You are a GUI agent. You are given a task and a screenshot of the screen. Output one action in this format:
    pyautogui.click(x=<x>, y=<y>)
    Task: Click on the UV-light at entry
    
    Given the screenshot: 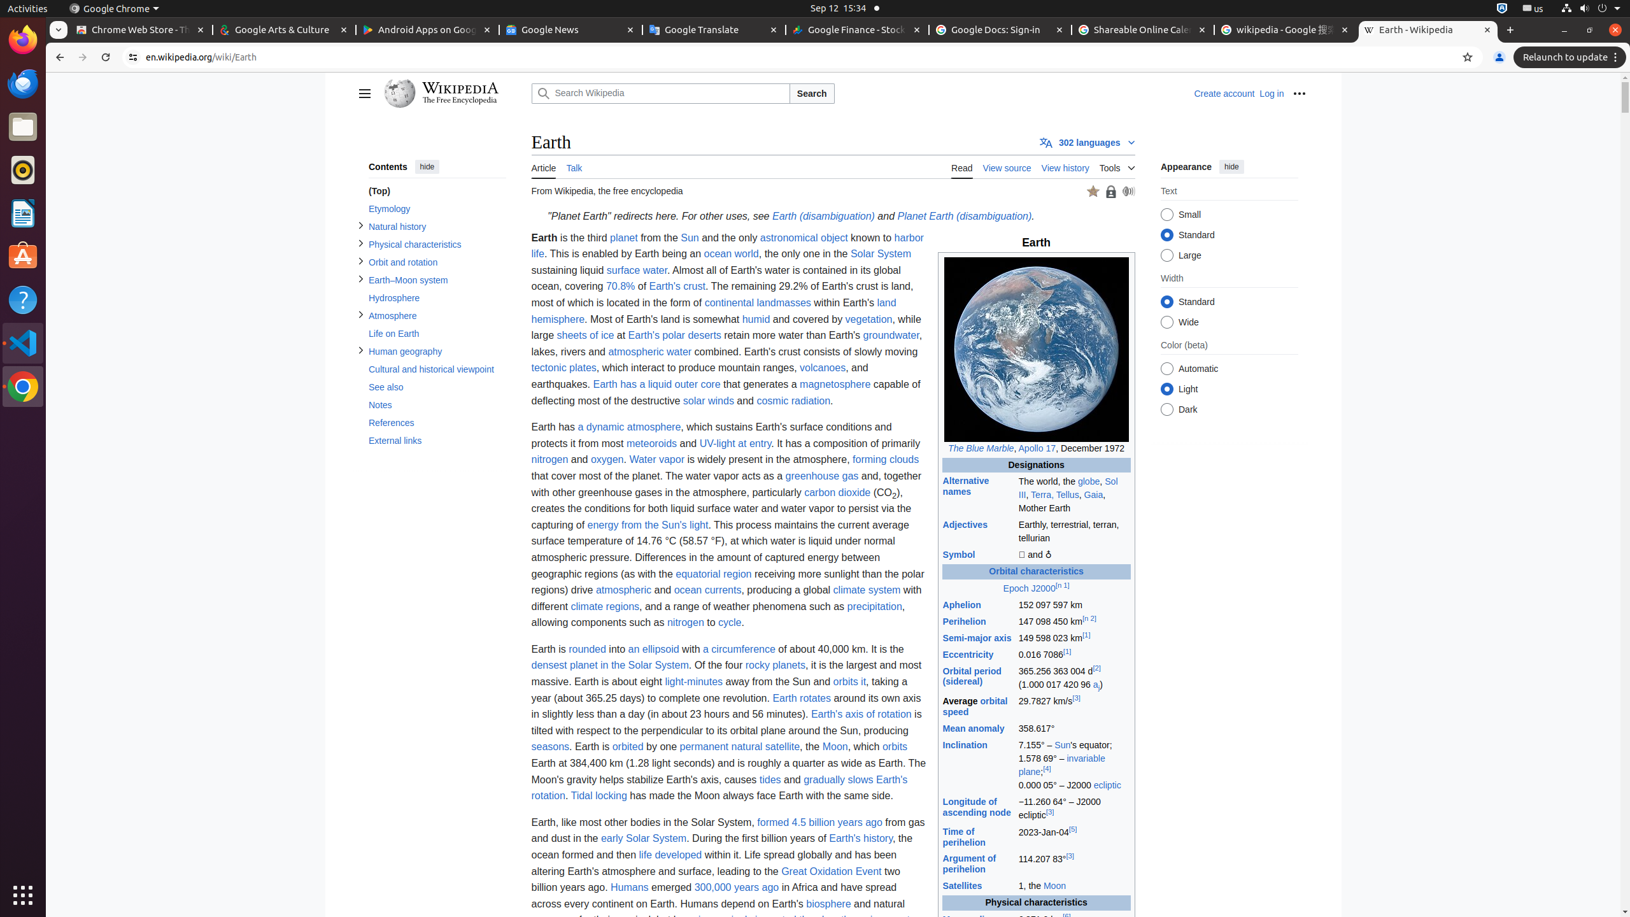 What is the action you would take?
    pyautogui.click(x=735, y=443)
    